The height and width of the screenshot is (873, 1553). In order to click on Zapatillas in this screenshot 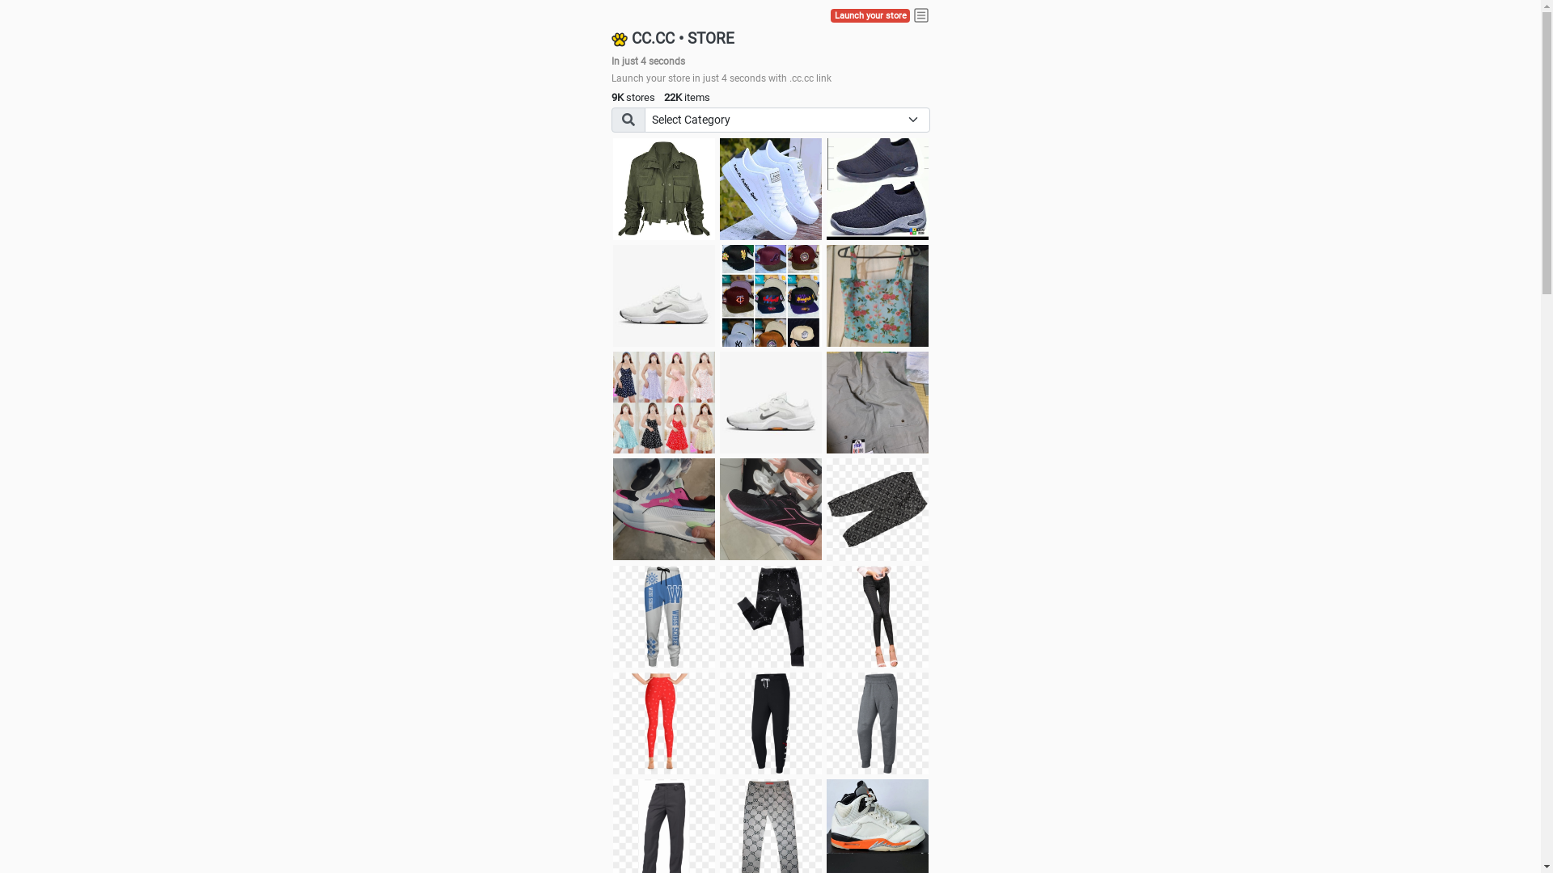, I will do `click(771, 509)`.